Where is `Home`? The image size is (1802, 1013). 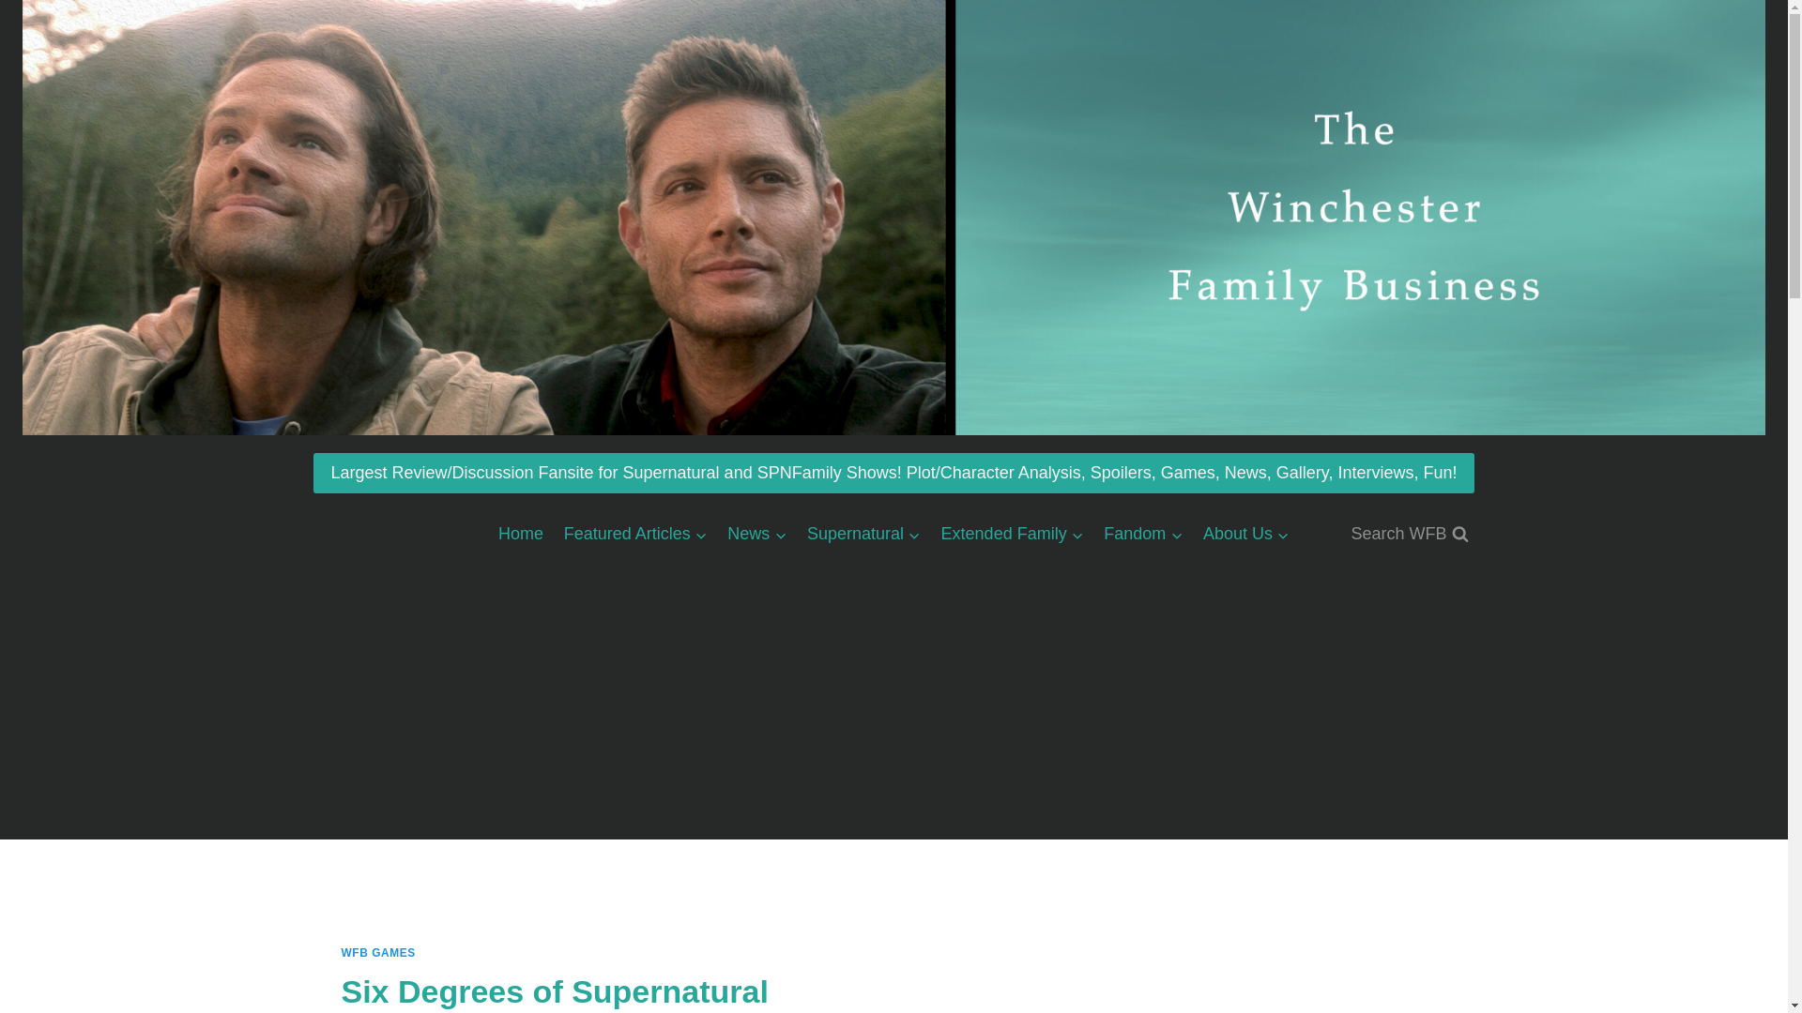 Home is located at coordinates (520, 534).